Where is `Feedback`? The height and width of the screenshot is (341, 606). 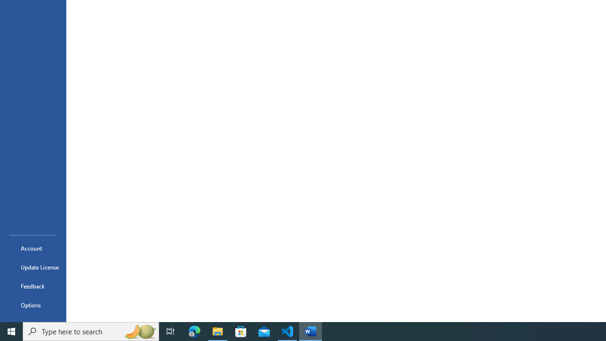
Feedback is located at coordinates (33, 286).